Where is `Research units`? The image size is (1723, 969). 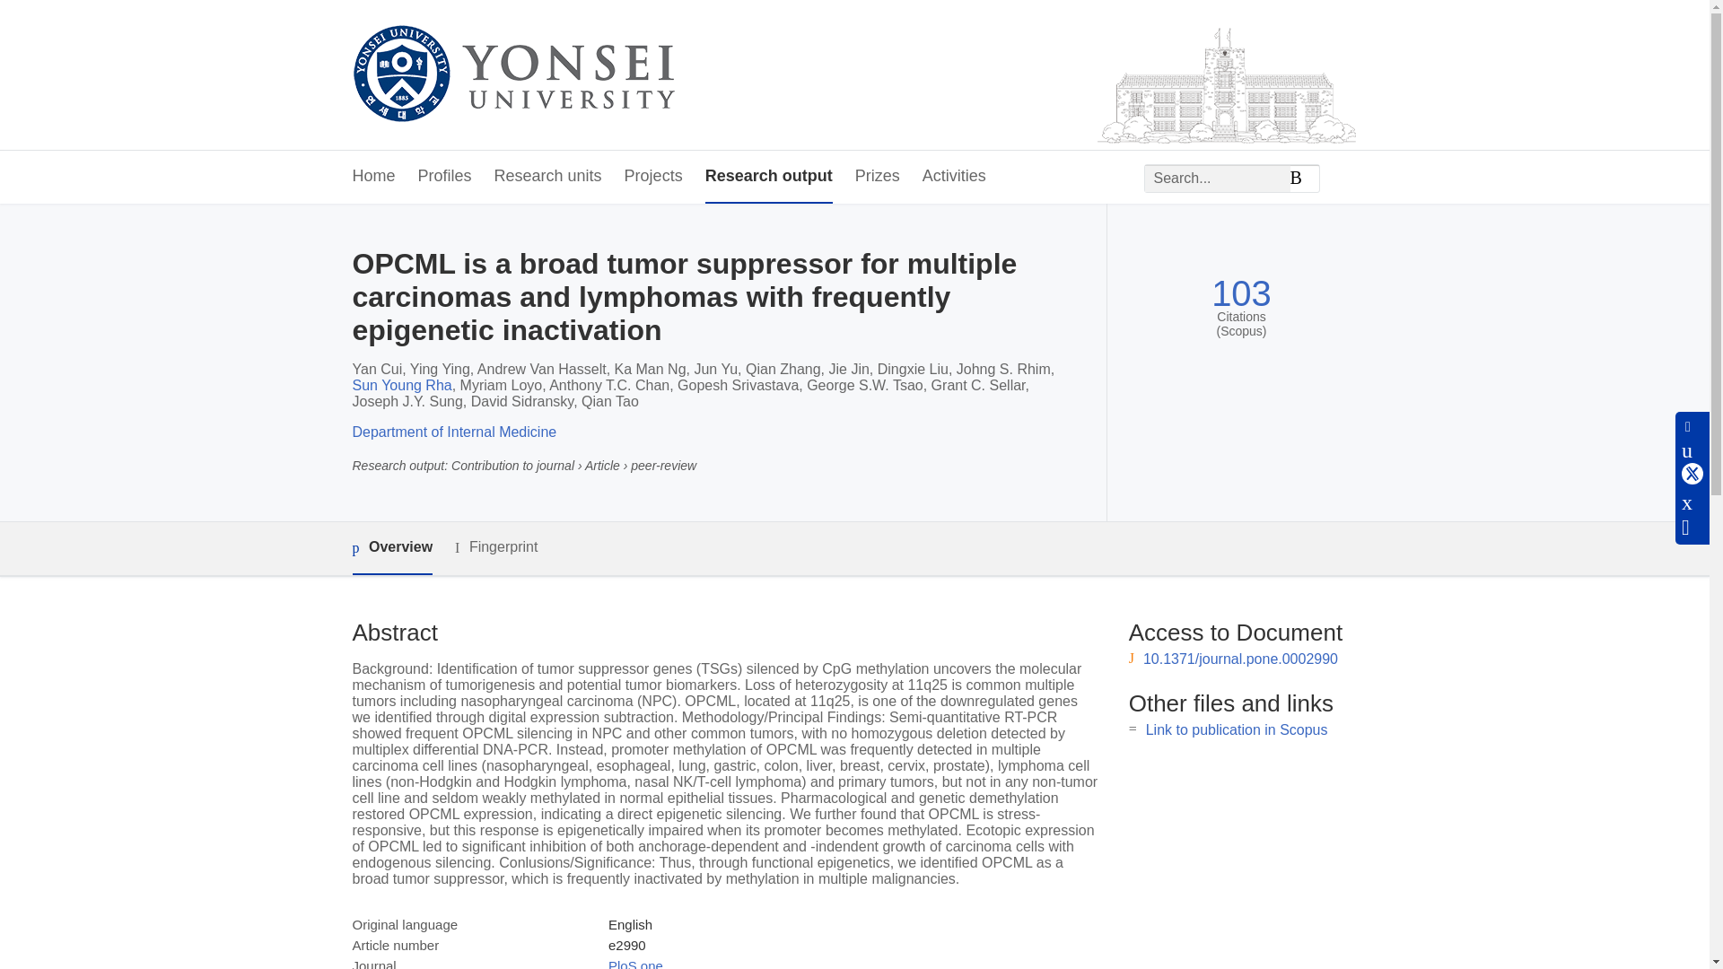
Research units is located at coordinates (547, 177).